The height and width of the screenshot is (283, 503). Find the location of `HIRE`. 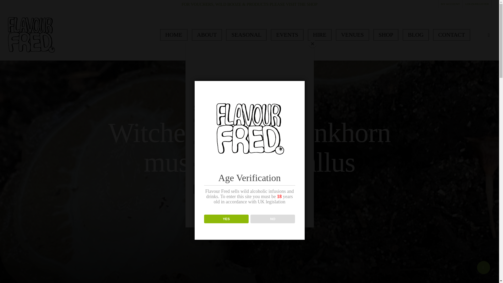

HIRE is located at coordinates (320, 35).